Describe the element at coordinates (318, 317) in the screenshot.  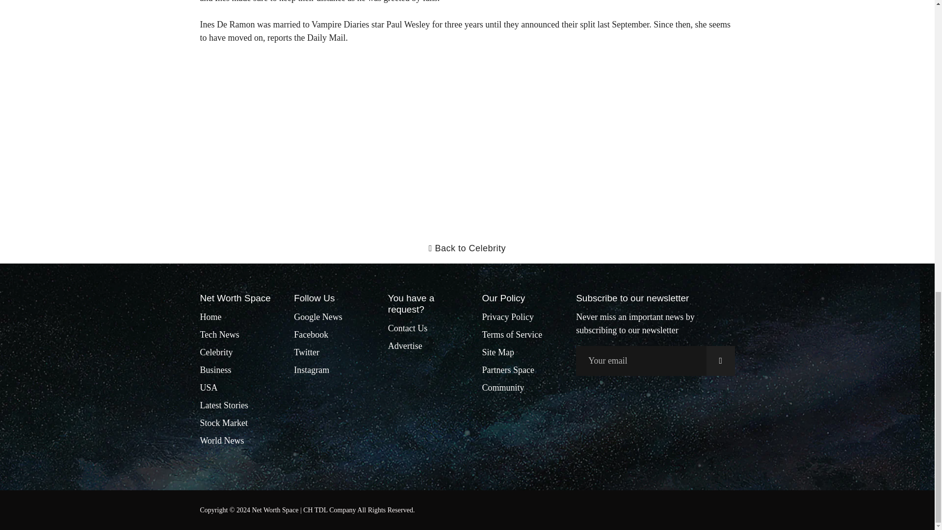
I see `Google News` at that location.